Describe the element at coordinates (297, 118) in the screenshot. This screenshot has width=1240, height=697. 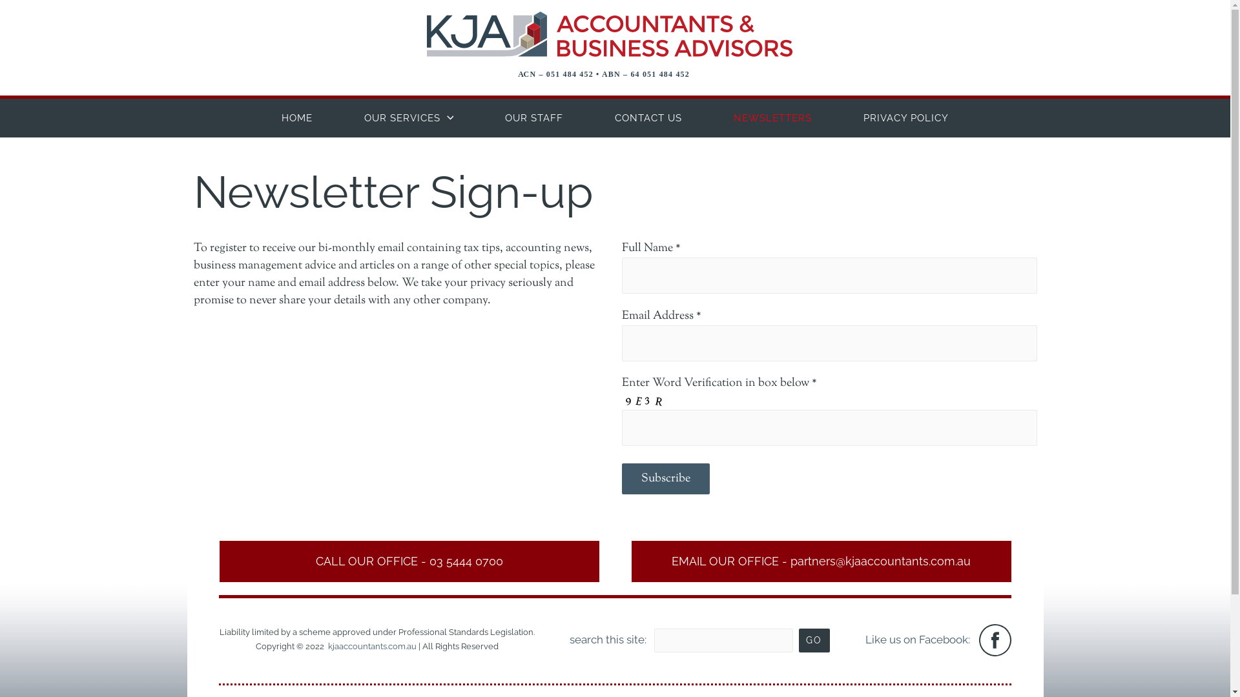
I see `HOME` at that location.